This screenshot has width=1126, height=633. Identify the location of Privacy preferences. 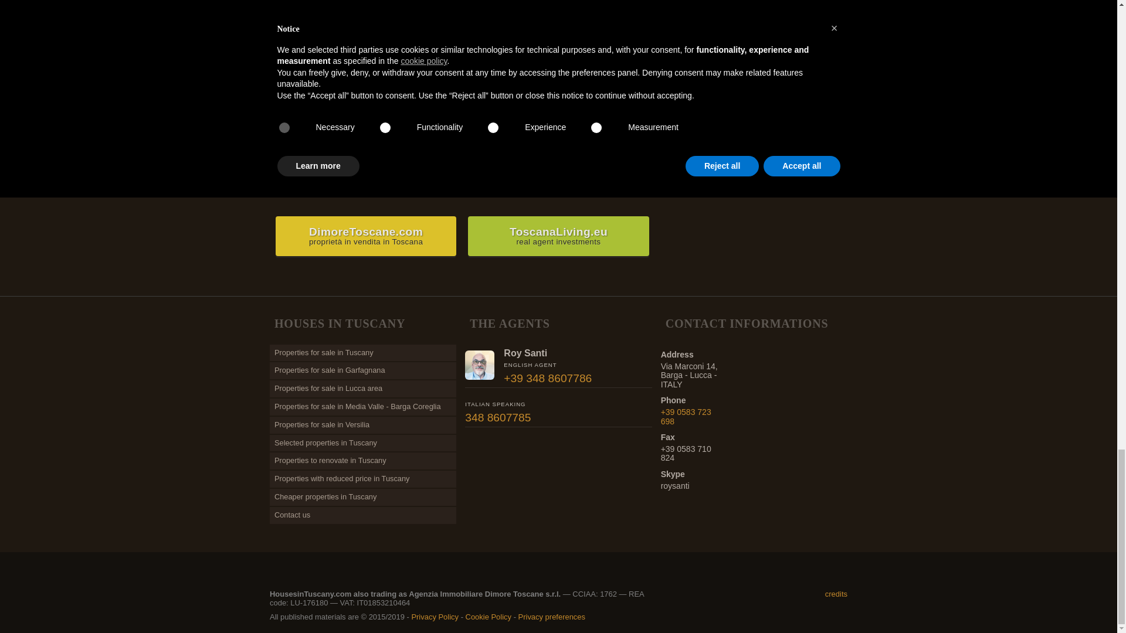
(551, 617).